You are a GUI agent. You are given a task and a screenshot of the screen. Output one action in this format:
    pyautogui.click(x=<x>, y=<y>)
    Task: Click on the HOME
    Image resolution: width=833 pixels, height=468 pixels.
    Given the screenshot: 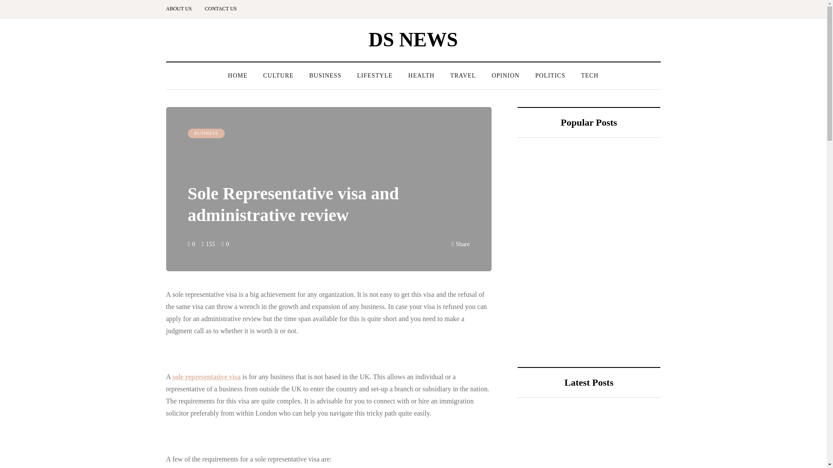 What is the action you would take?
    pyautogui.click(x=237, y=75)
    